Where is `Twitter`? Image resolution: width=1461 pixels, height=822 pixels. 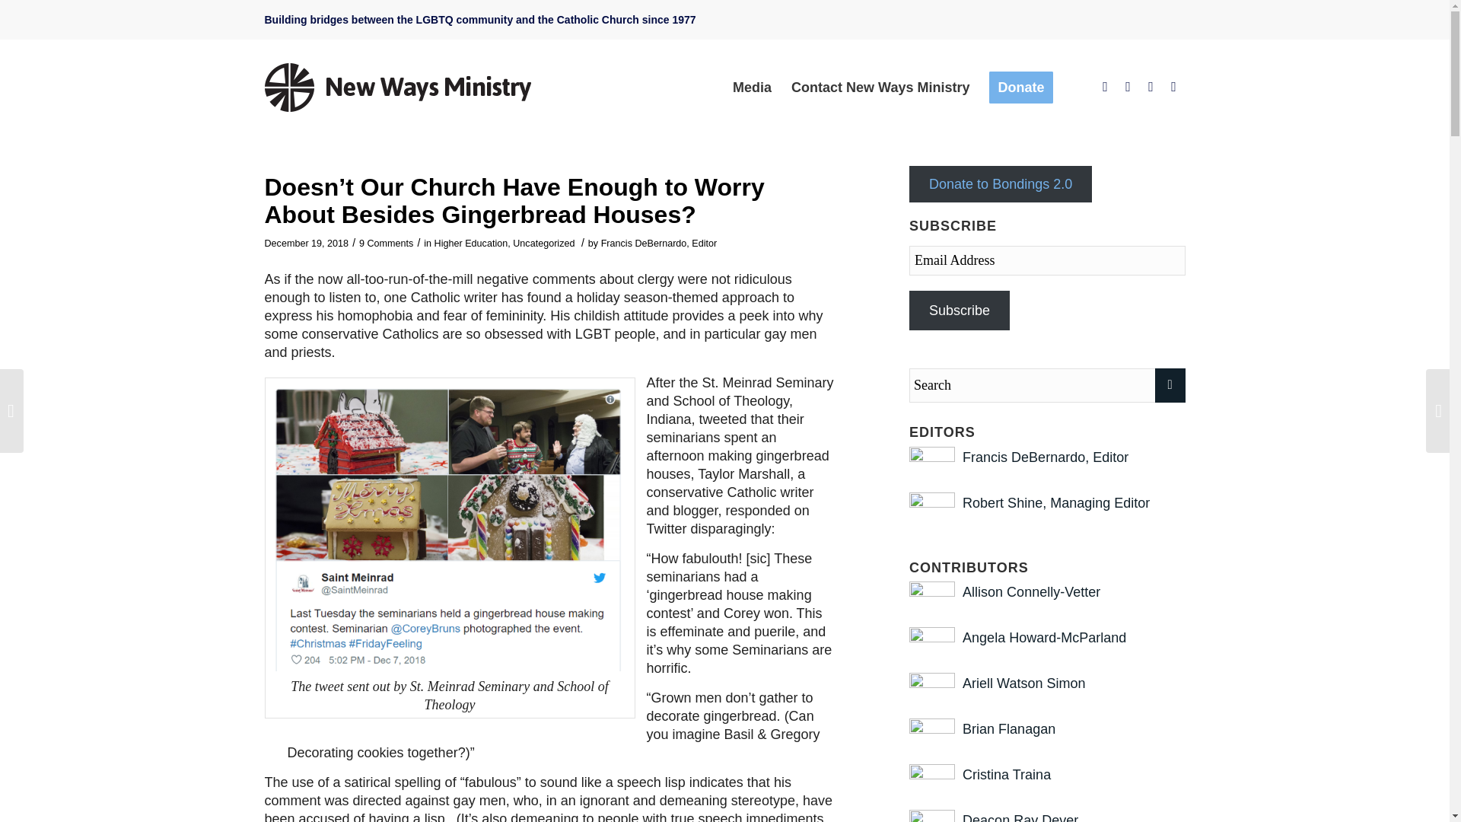
Twitter is located at coordinates (1128, 87).